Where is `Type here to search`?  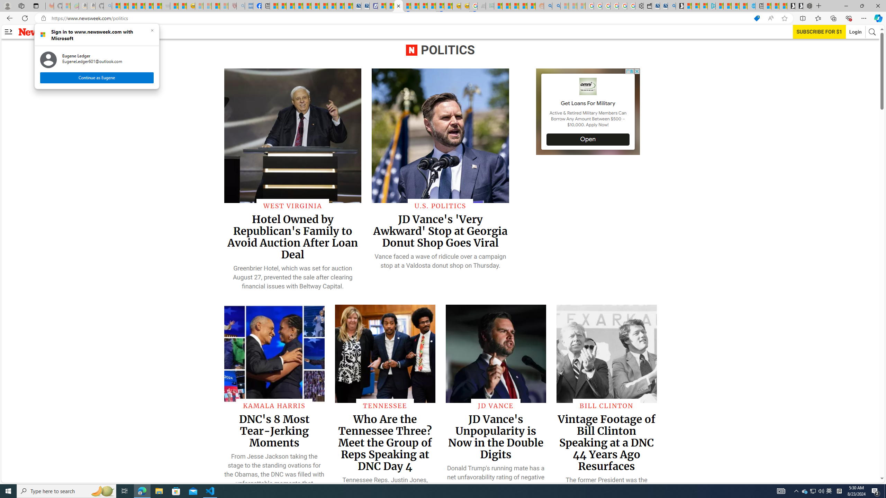 Type here to search is located at coordinates (66, 491).